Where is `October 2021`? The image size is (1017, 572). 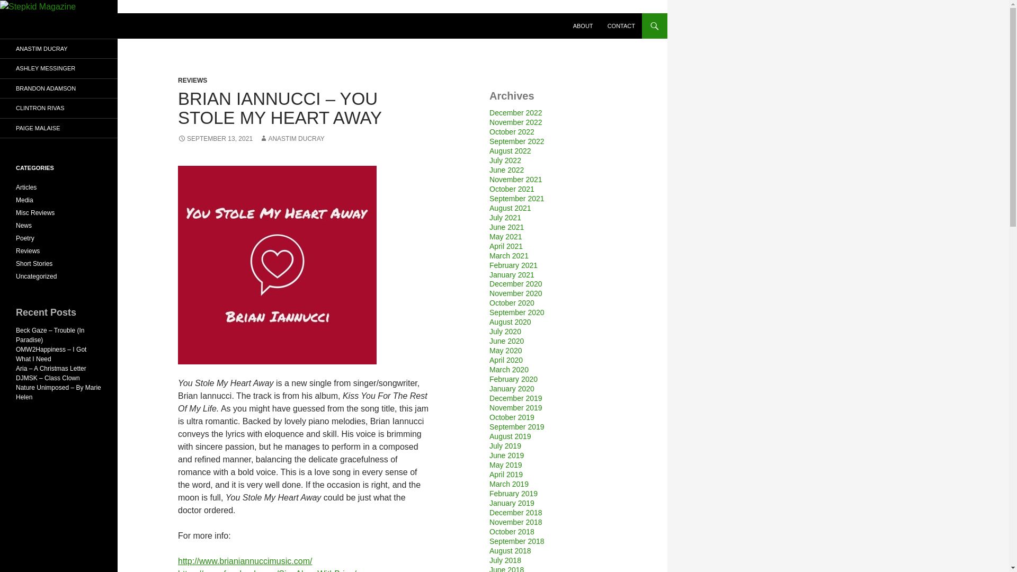 October 2021 is located at coordinates (512, 189).